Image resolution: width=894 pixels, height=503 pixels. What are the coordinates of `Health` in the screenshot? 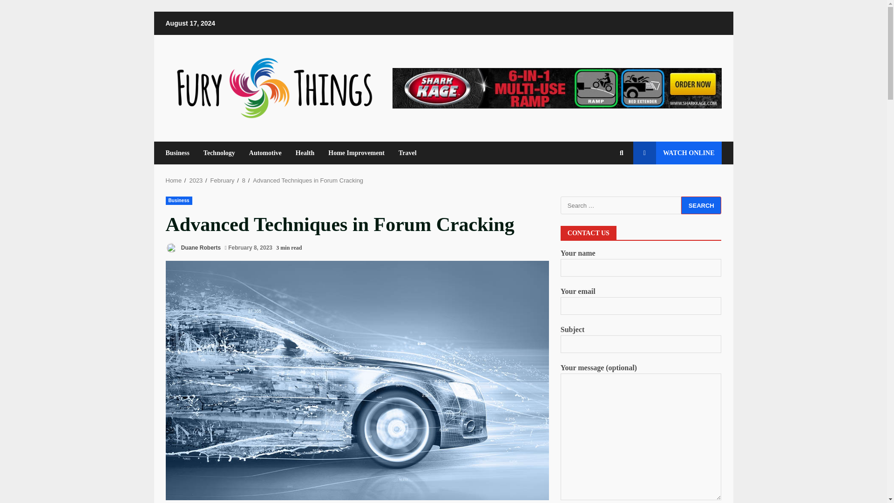 It's located at (305, 153).